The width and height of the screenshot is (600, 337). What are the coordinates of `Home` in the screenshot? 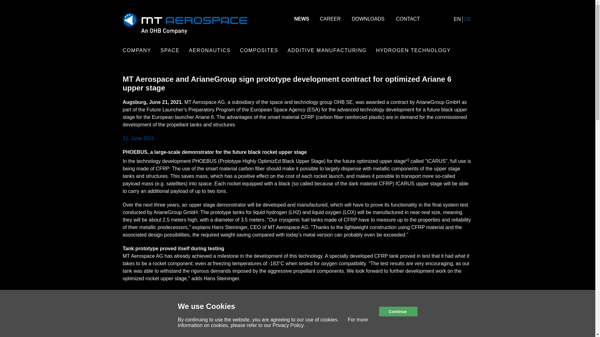 It's located at (184, 32).